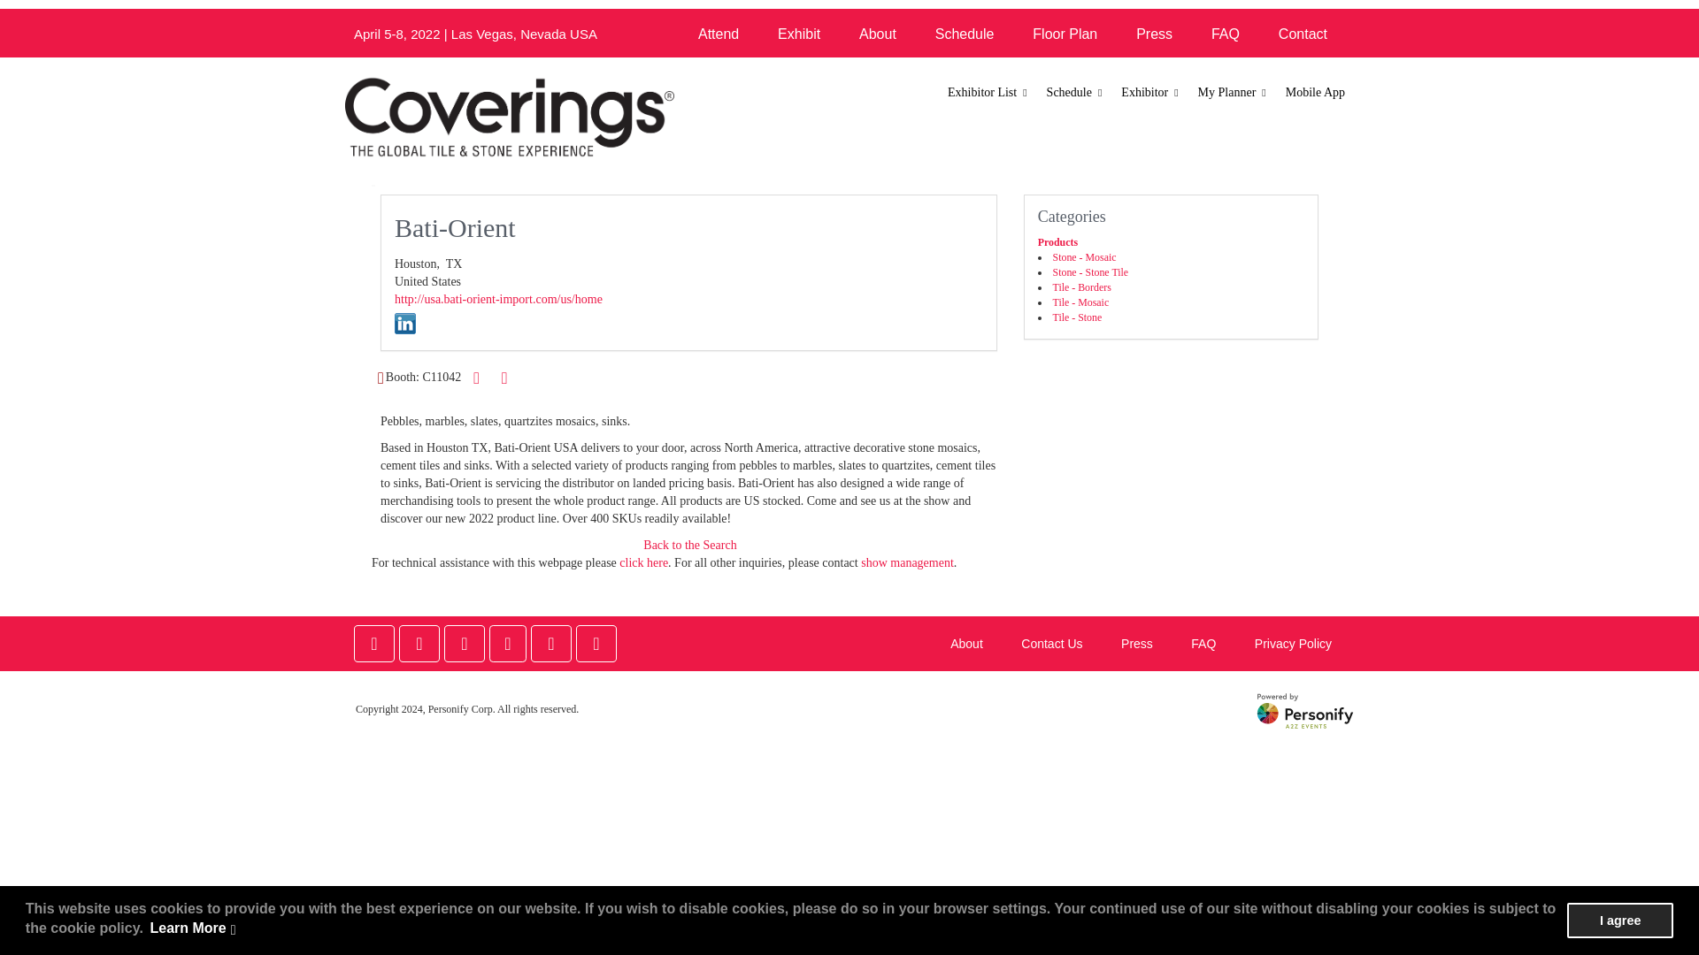  Describe the element at coordinates (1303, 34) in the screenshot. I see `Contact` at that location.